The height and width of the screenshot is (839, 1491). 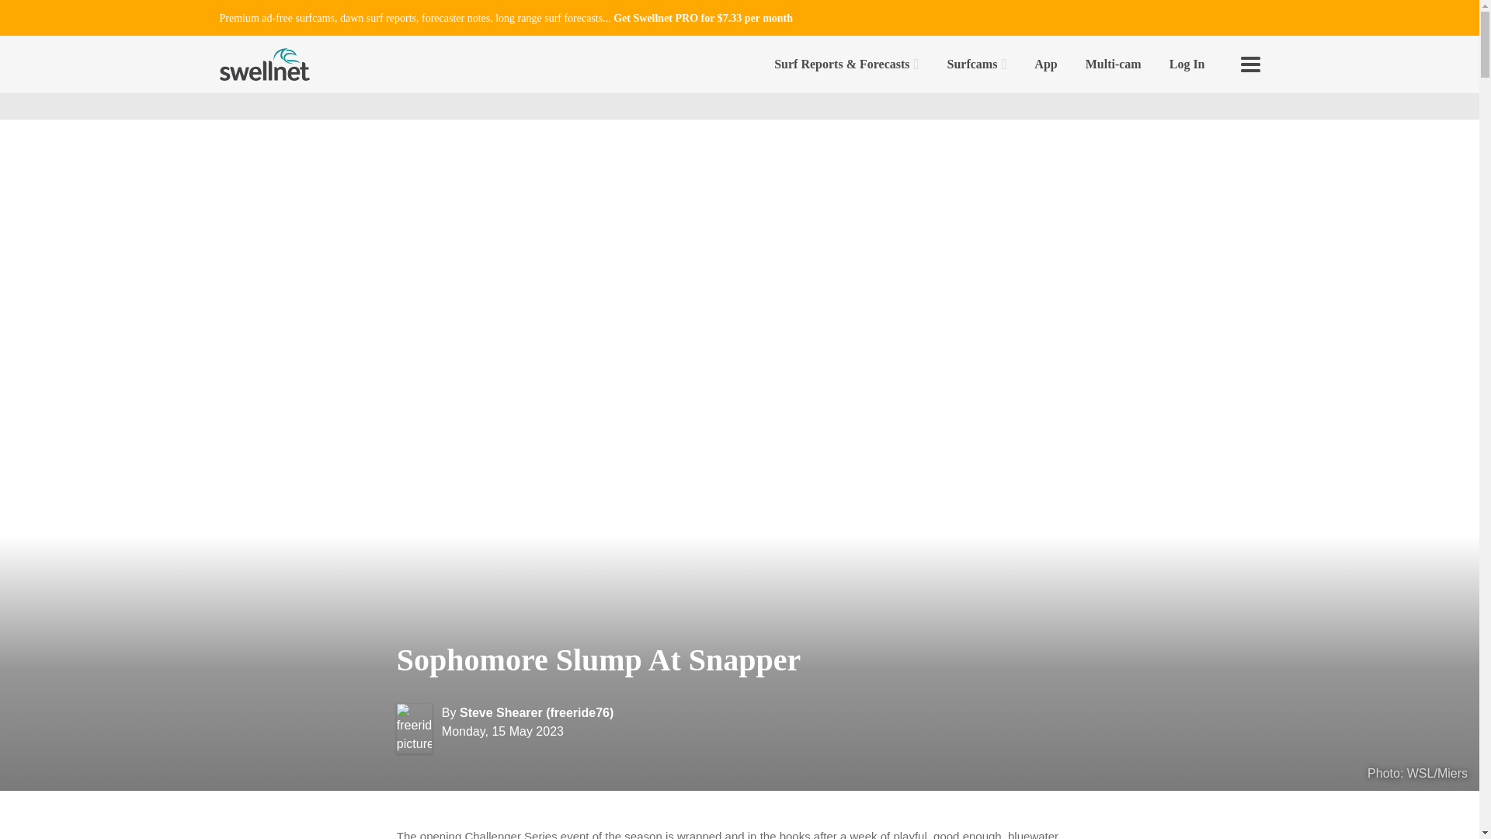 What do you see at coordinates (1187, 64) in the screenshot?
I see `Log In` at bounding box center [1187, 64].